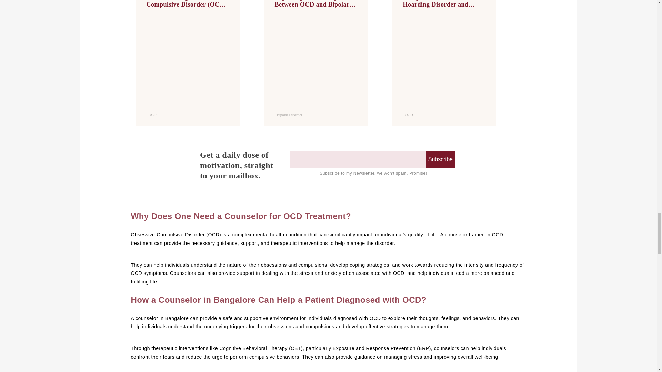 This screenshot has width=662, height=372. What do you see at coordinates (441, 159) in the screenshot?
I see `Subscribe` at bounding box center [441, 159].